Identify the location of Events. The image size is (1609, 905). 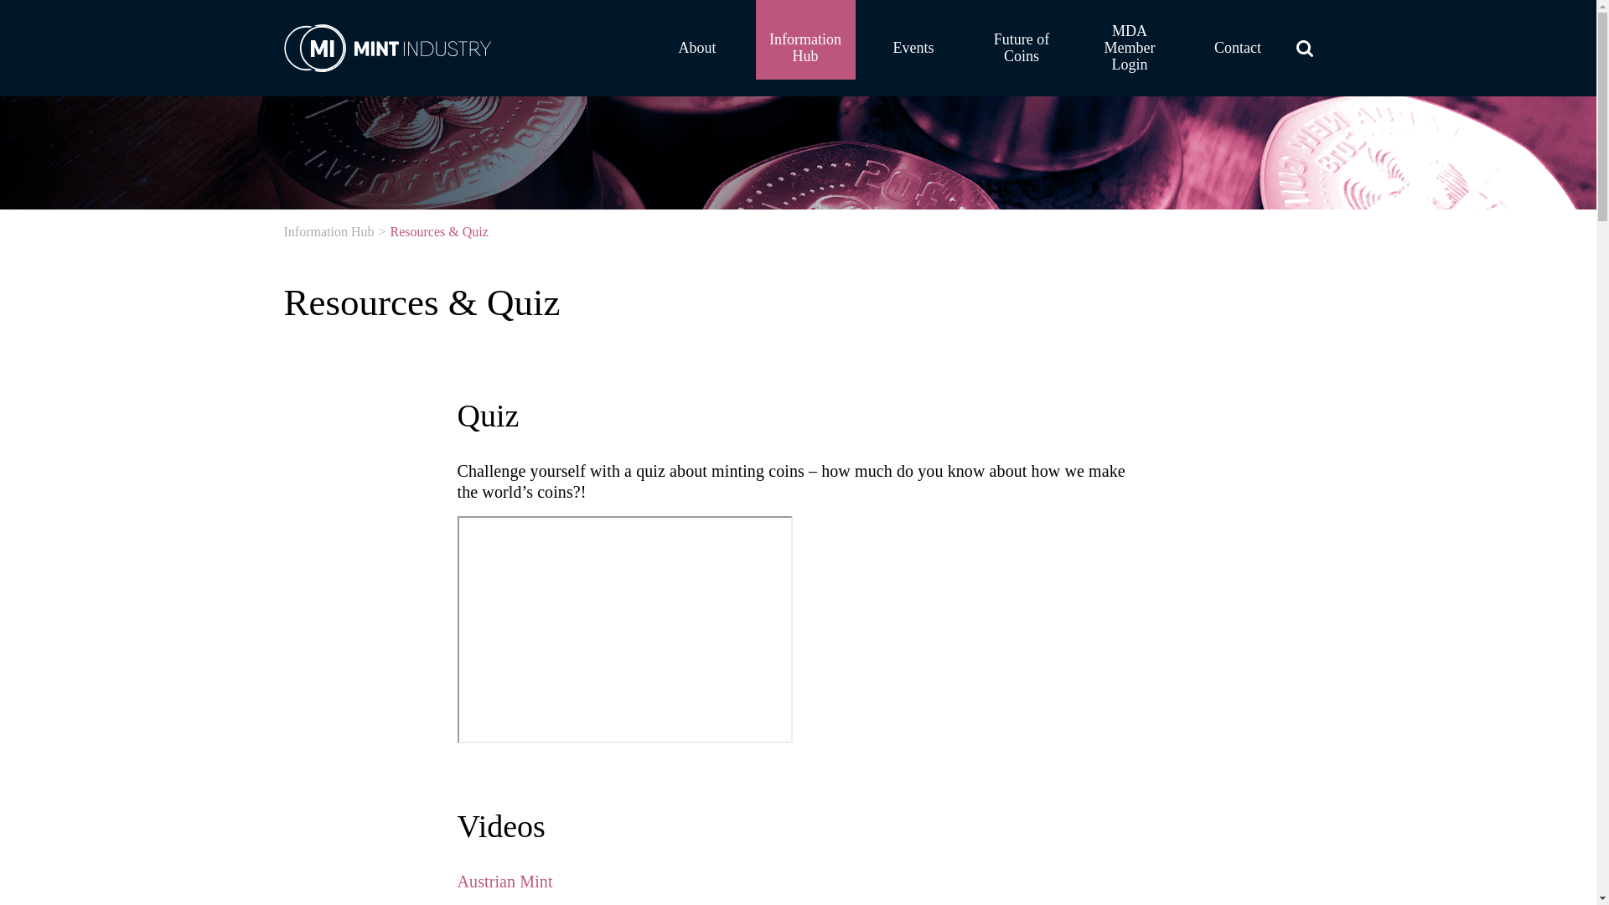
(913, 40).